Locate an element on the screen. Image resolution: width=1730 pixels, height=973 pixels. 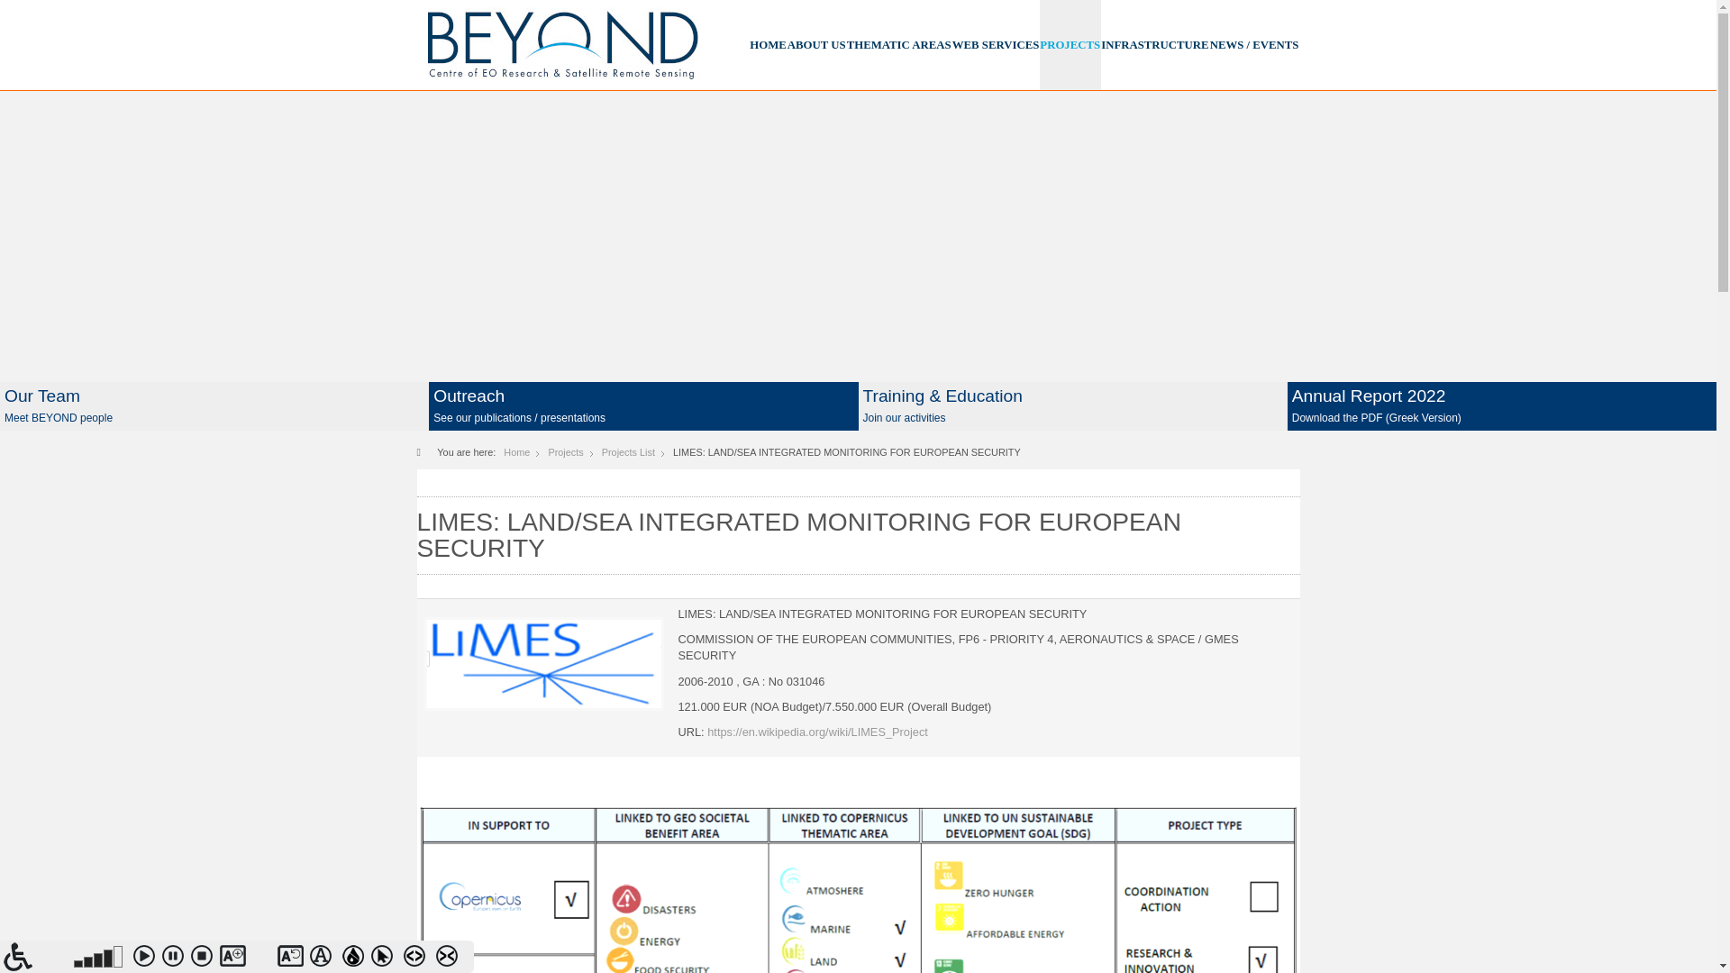
 - Increase -  is located at coordinates (234, 959).